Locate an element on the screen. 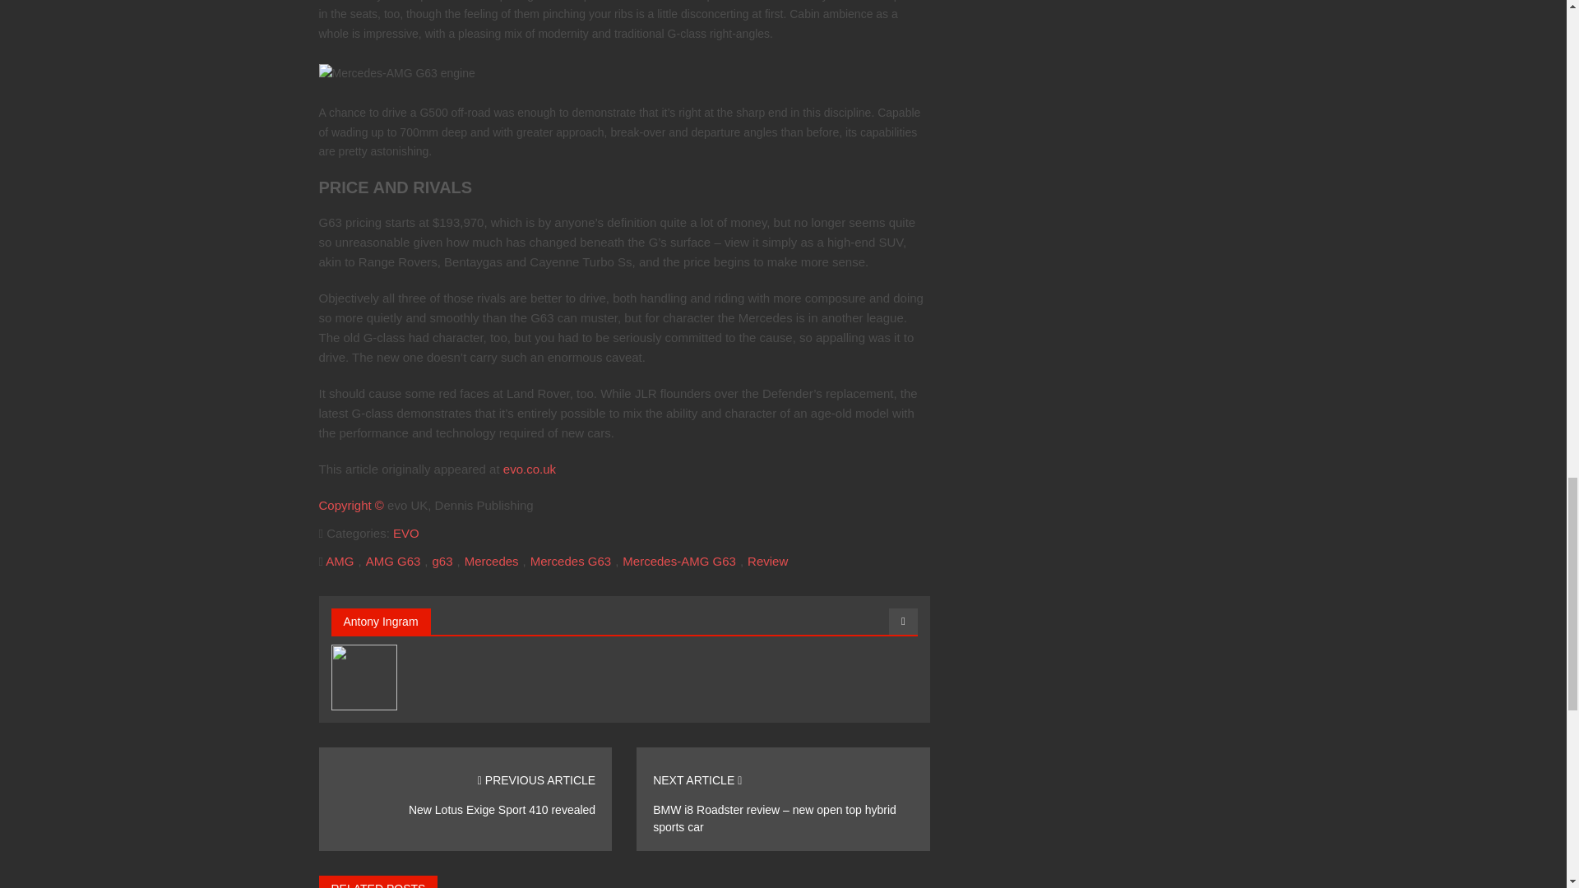  Mercedes G63 is located at coordinates (571, 561).